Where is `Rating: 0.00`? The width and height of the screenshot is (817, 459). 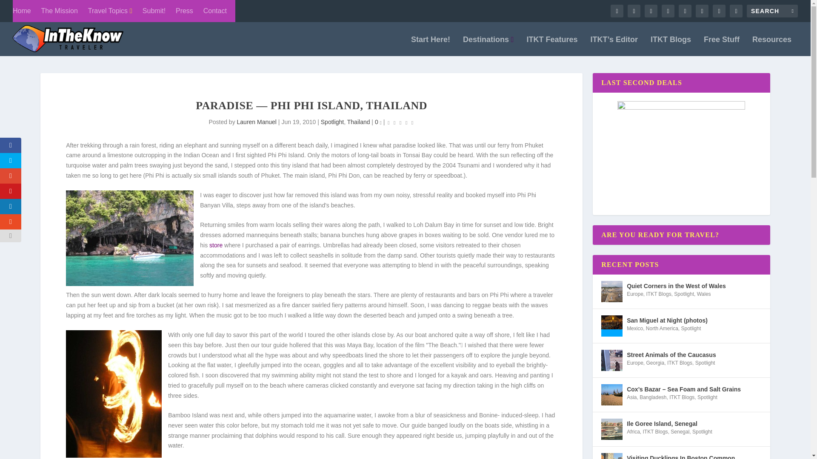 Rating: 0.00 is located at coordinates (400, 122).